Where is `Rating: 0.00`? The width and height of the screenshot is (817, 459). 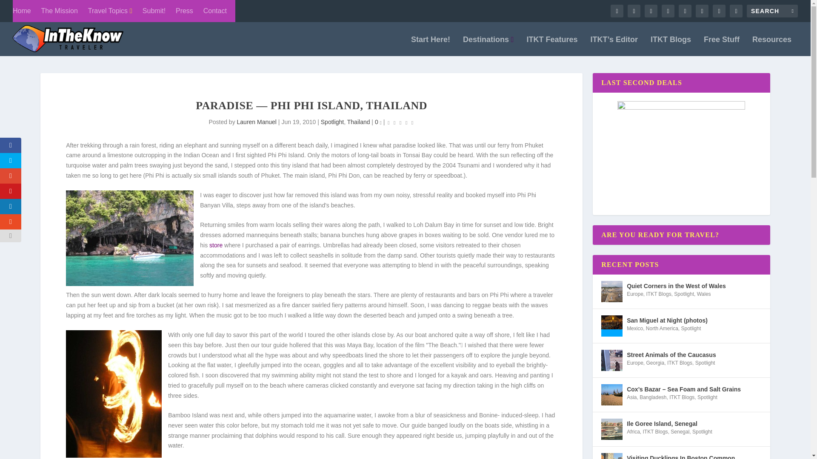 Rating: 0.00 is located at coordinates (400, 122).